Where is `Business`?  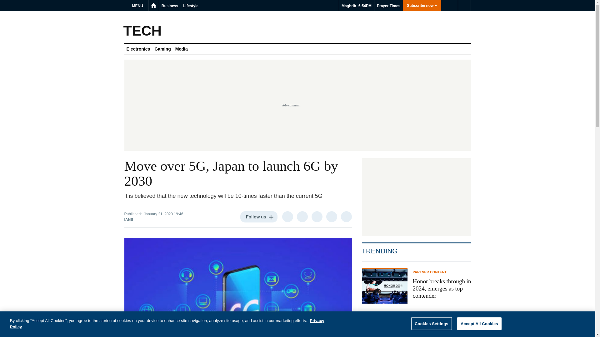 Business is located at coordinates (169, 6).